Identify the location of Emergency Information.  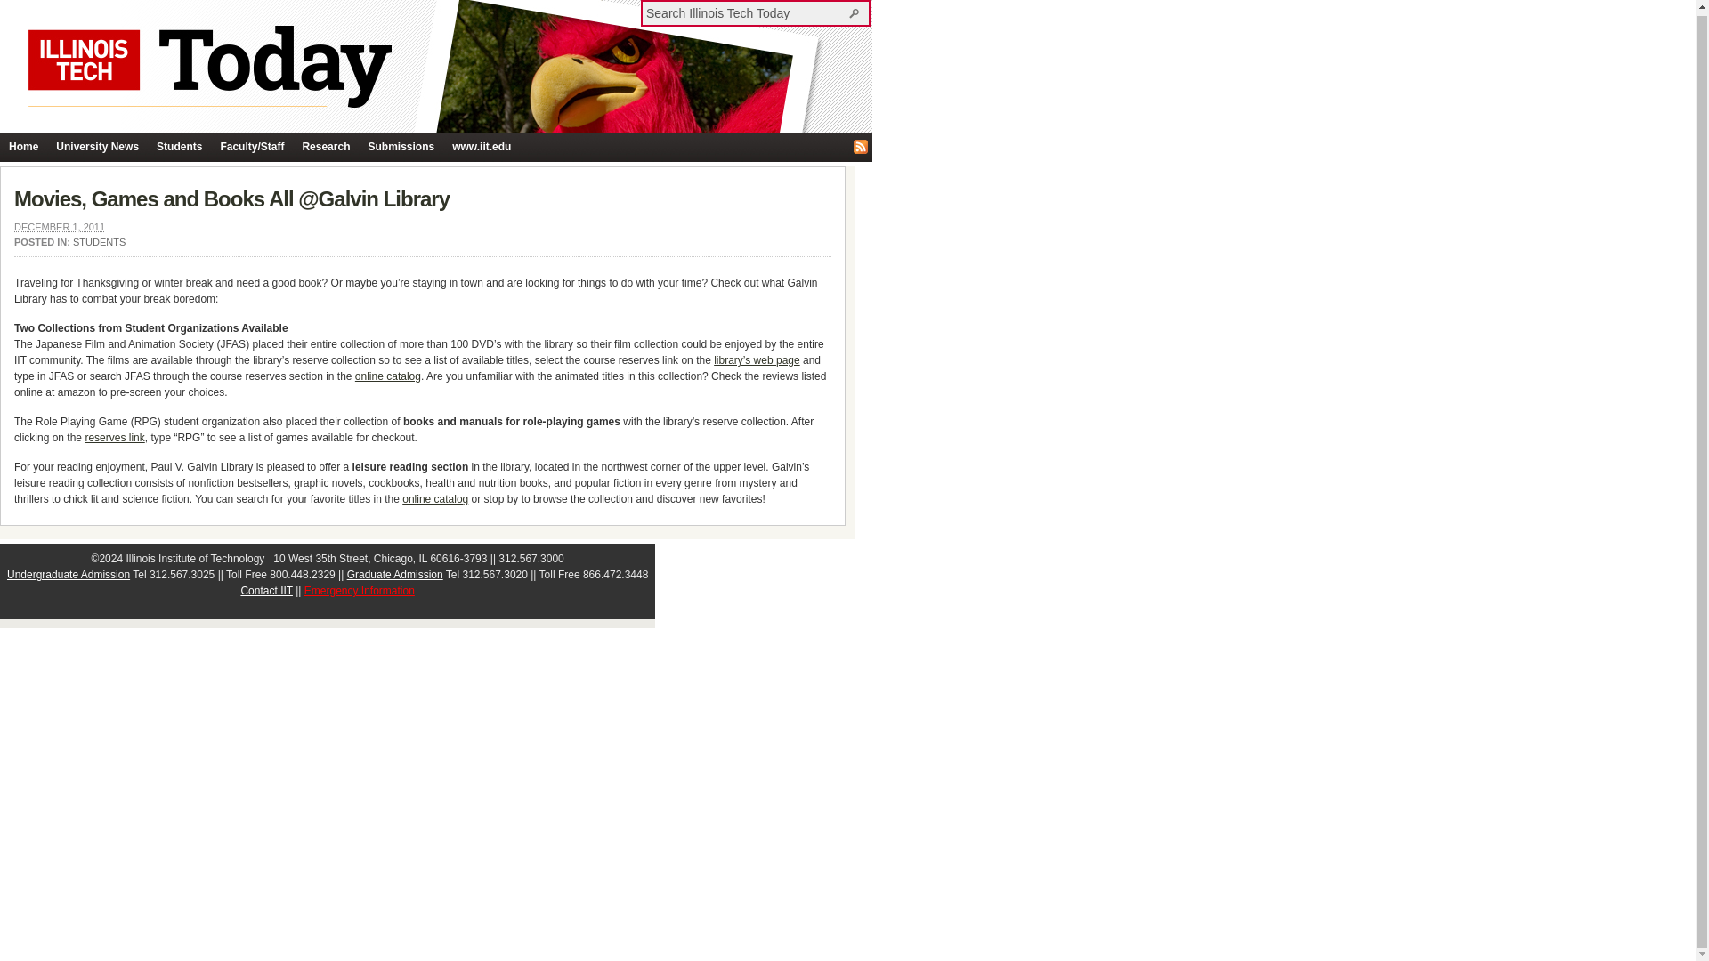
(360, 590).